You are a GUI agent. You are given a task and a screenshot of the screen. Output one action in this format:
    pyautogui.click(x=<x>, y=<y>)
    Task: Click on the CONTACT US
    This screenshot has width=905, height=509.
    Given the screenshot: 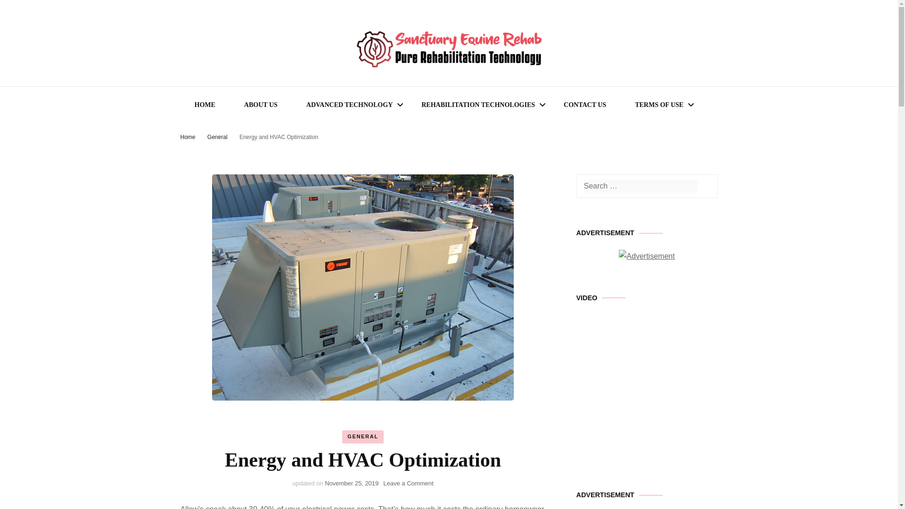 What is the action you would take?
    pyautogui.click(x=352, y=483)
    